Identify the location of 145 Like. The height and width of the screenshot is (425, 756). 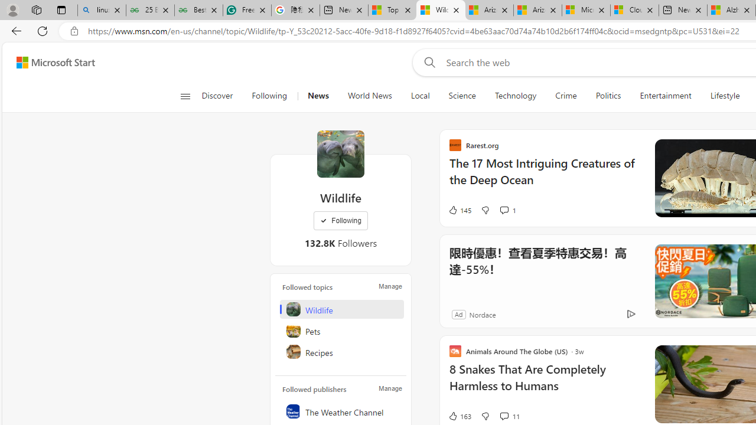
(460, 210).